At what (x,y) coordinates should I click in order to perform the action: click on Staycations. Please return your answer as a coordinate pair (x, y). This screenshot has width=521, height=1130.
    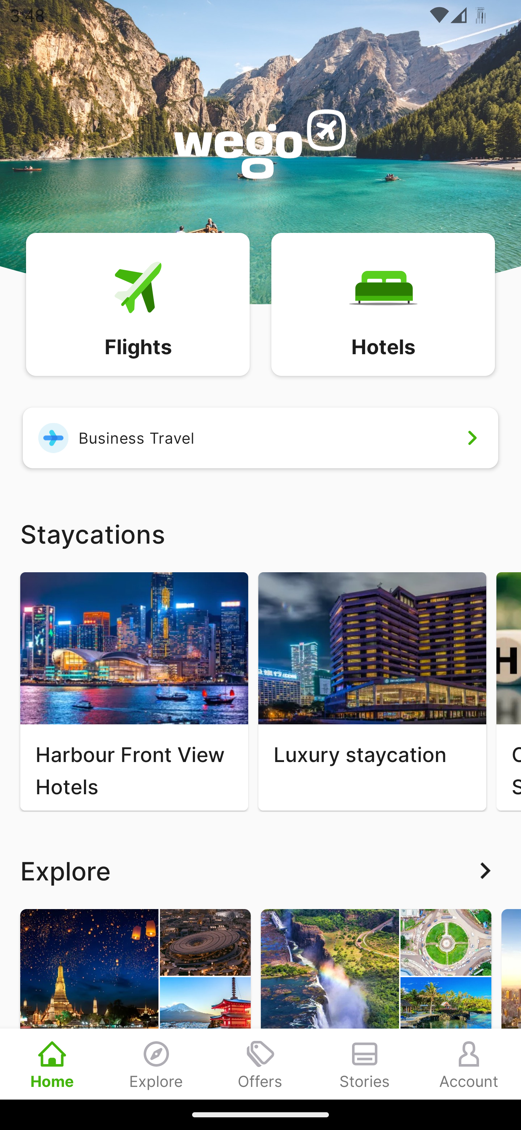
    Looking at the image, I should click on (260, 533).